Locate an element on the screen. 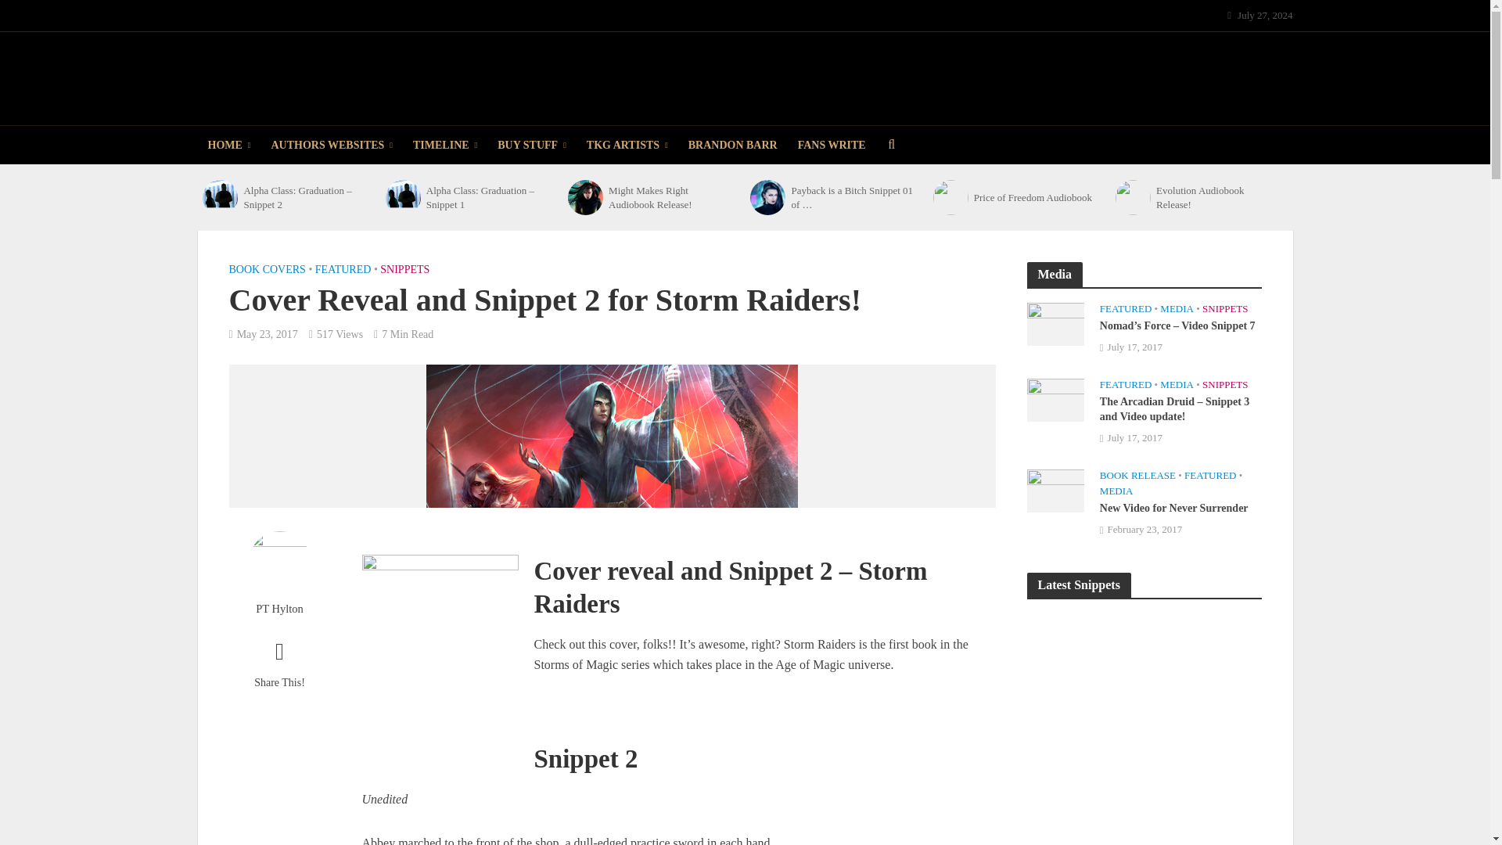 This screenshot has height=845, width=1502. Might Makes Right Audiobook Release! is located at coordinates (585, 197).